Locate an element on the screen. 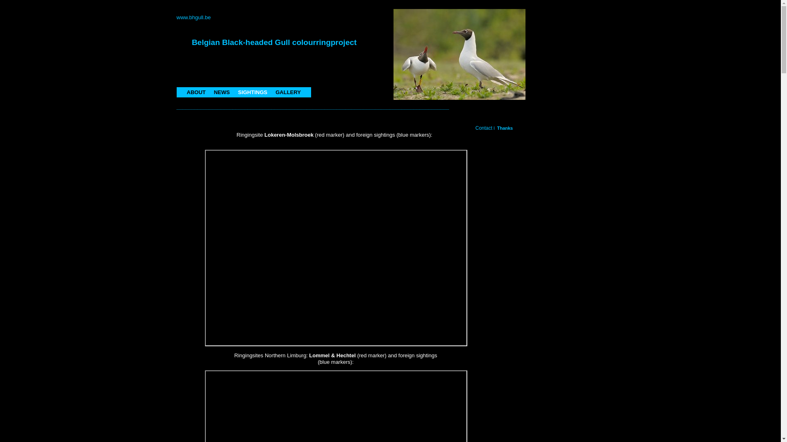 Image resolution: width=787 pixels, height=442 pixels. Thanks is located at coordinates (505, 128).